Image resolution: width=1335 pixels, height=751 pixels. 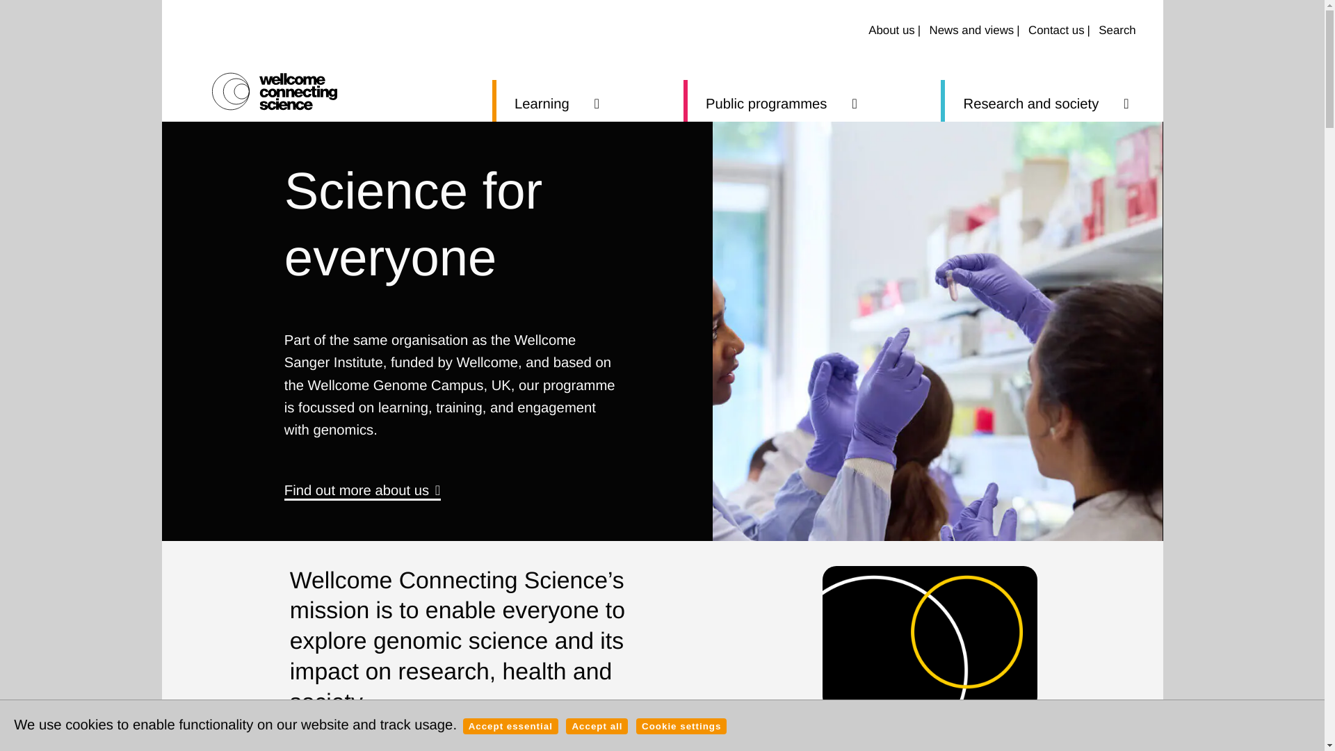 What do you see at coordinates (894, 31) in the screenshot?
I see `About us` at bounding box center [894, 31].